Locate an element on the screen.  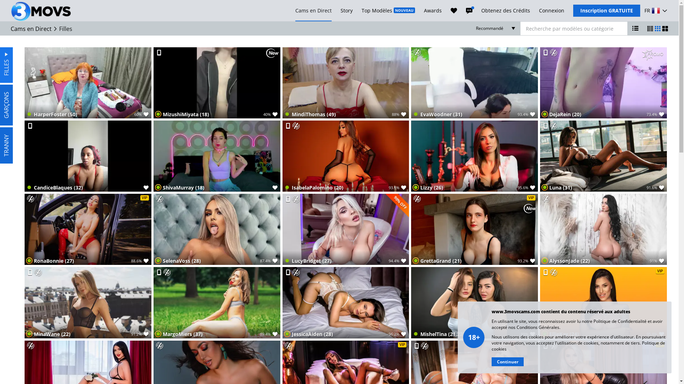
EvaWoodner (31)
93.4% is located at coordinates (475, 83).